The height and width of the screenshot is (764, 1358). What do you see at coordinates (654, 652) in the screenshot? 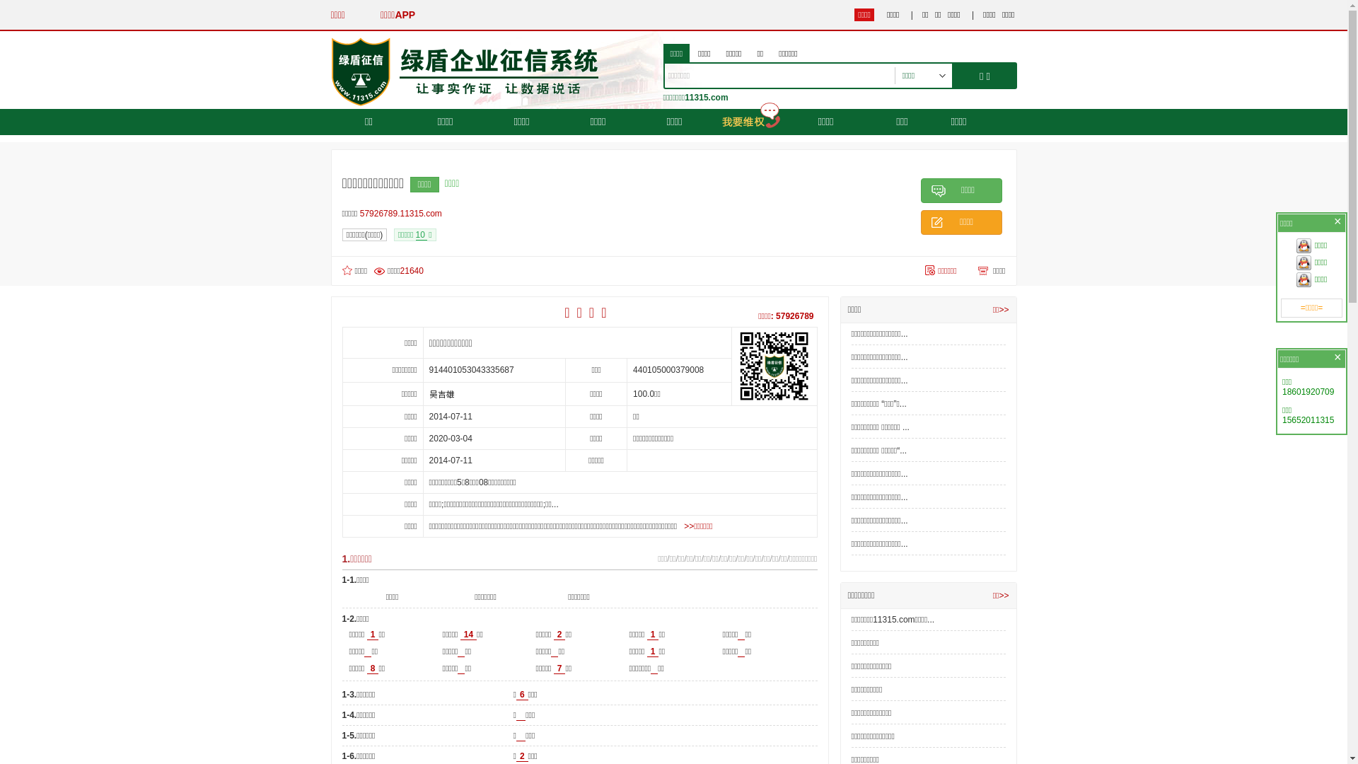
I see `1` at bounding box center [654, 652].